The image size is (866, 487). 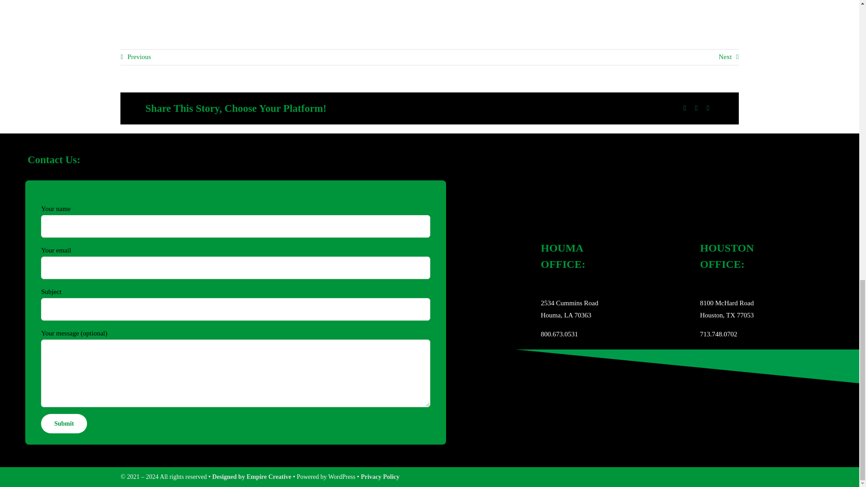 What do you see at coordinates (696, 108) in the screenshot?
I see `LinkedIn` at bounding box center [696, 108].